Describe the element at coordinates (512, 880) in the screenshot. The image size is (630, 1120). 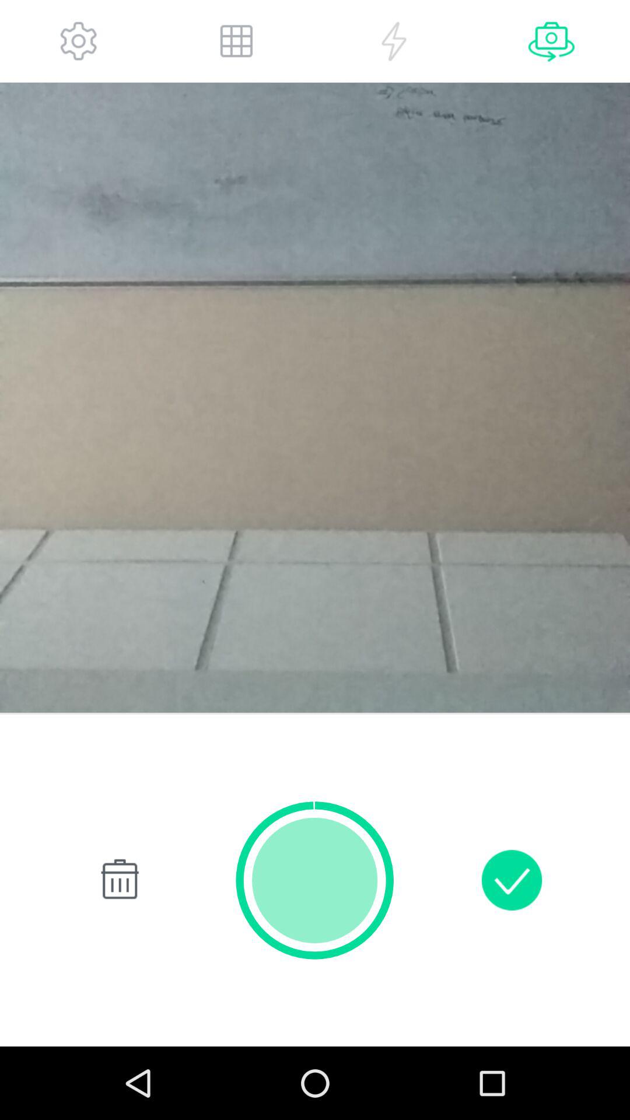
I see `accept` at that location.